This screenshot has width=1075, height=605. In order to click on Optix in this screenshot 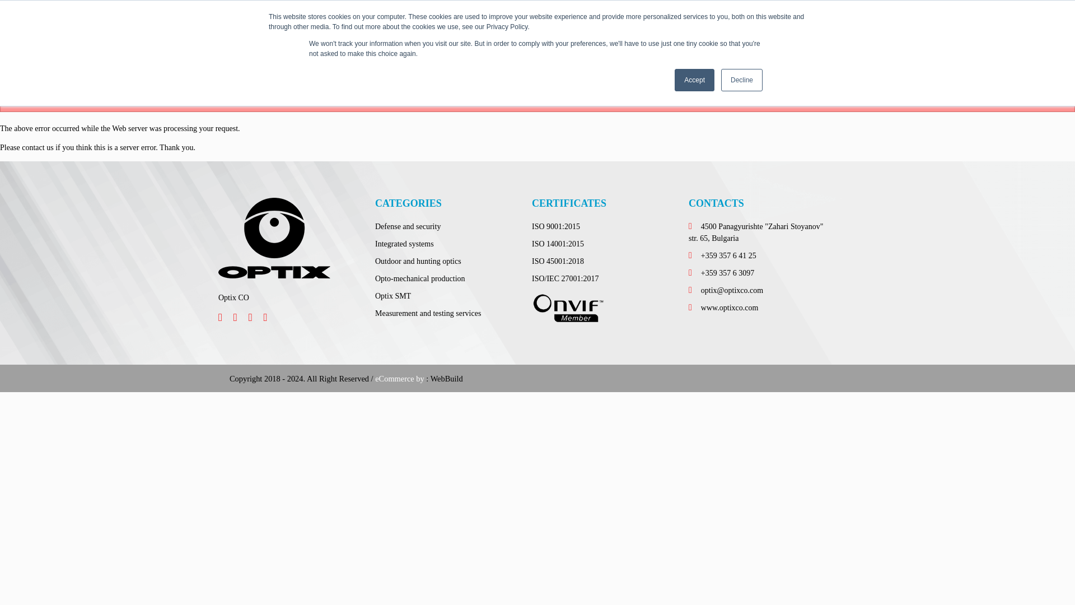, I will do `click(248, 46)`.